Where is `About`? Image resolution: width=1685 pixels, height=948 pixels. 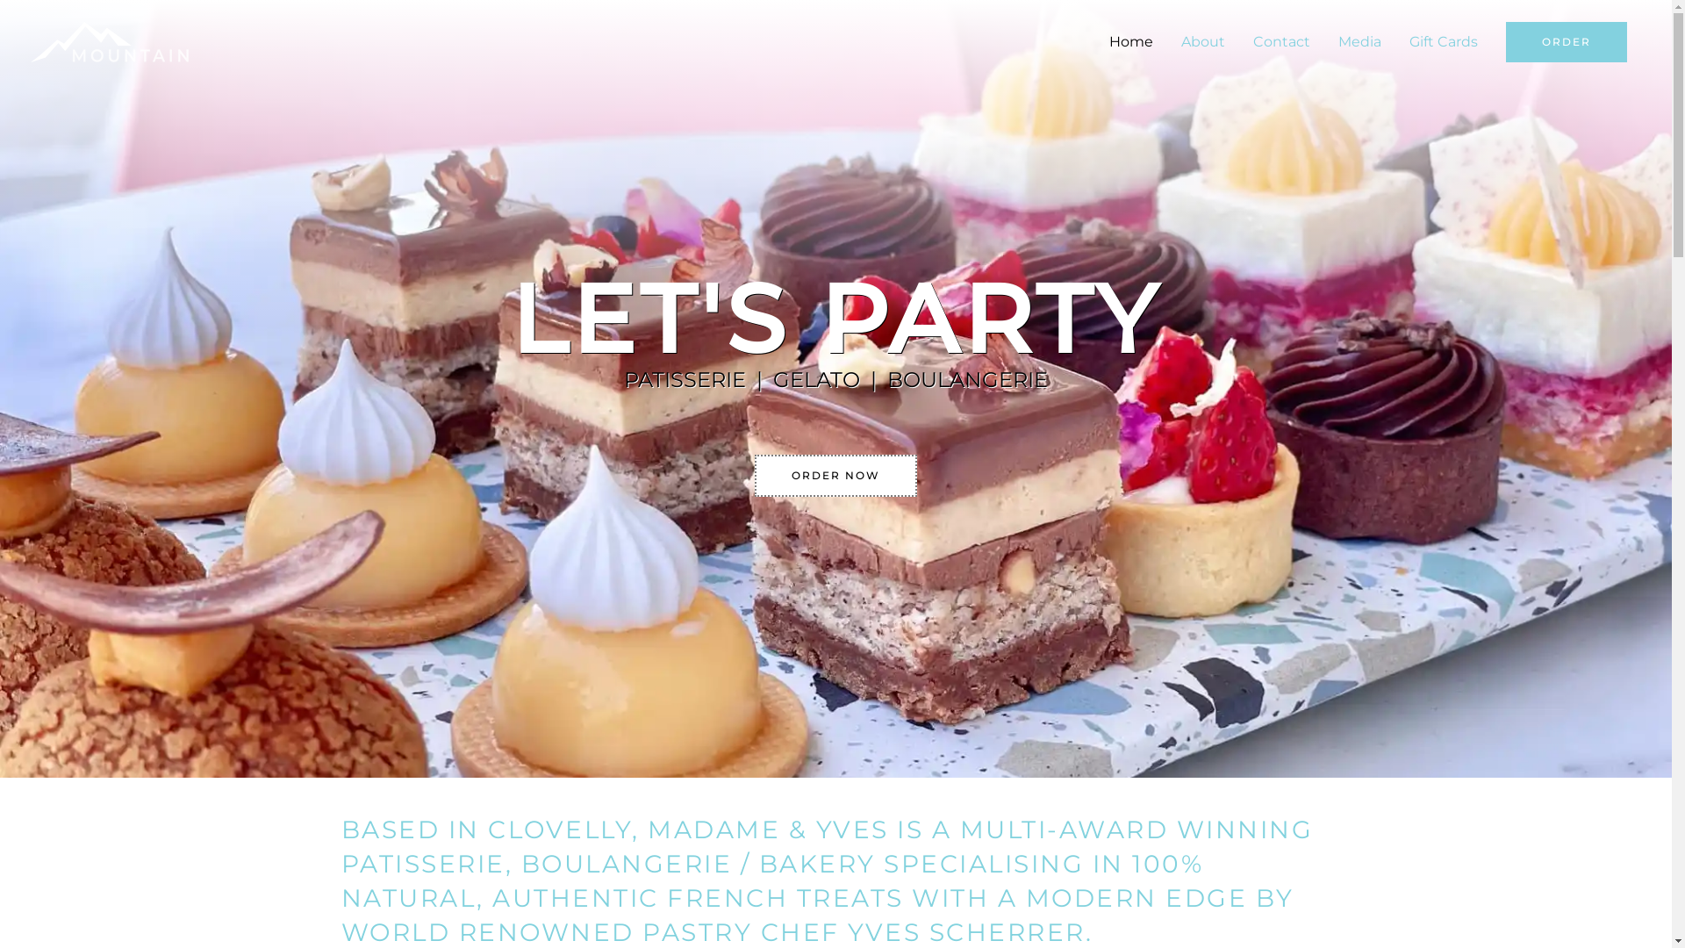
About is located at coordinates (1203, 42).